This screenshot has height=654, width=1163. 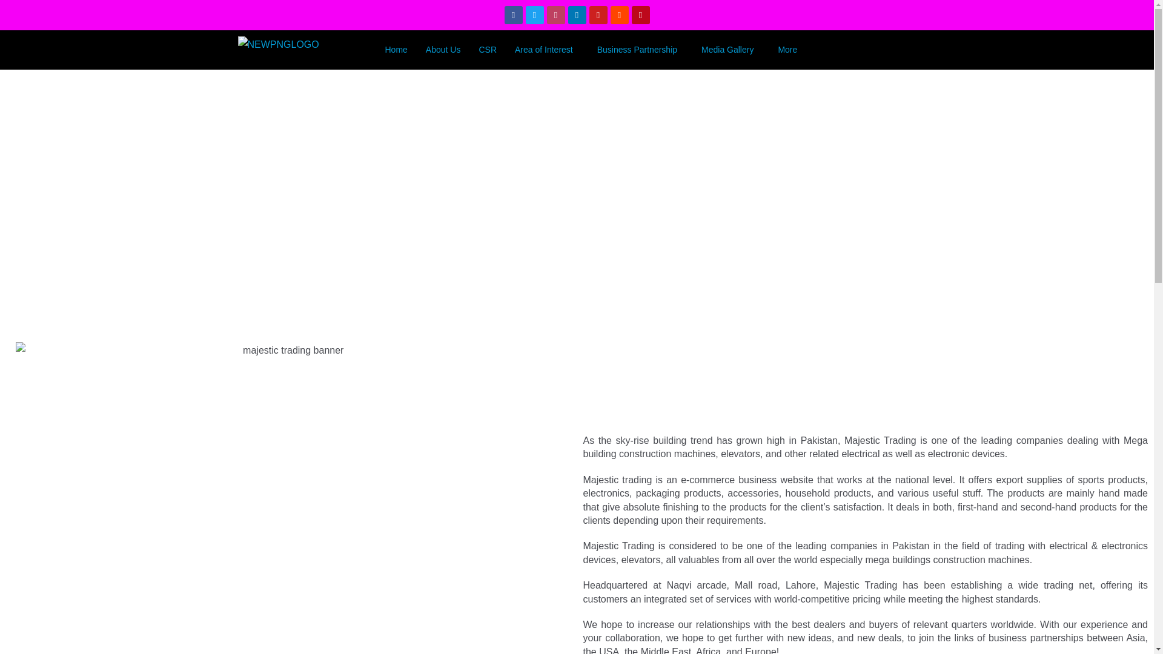 I want to click on Home, so click(x=396, y=50).